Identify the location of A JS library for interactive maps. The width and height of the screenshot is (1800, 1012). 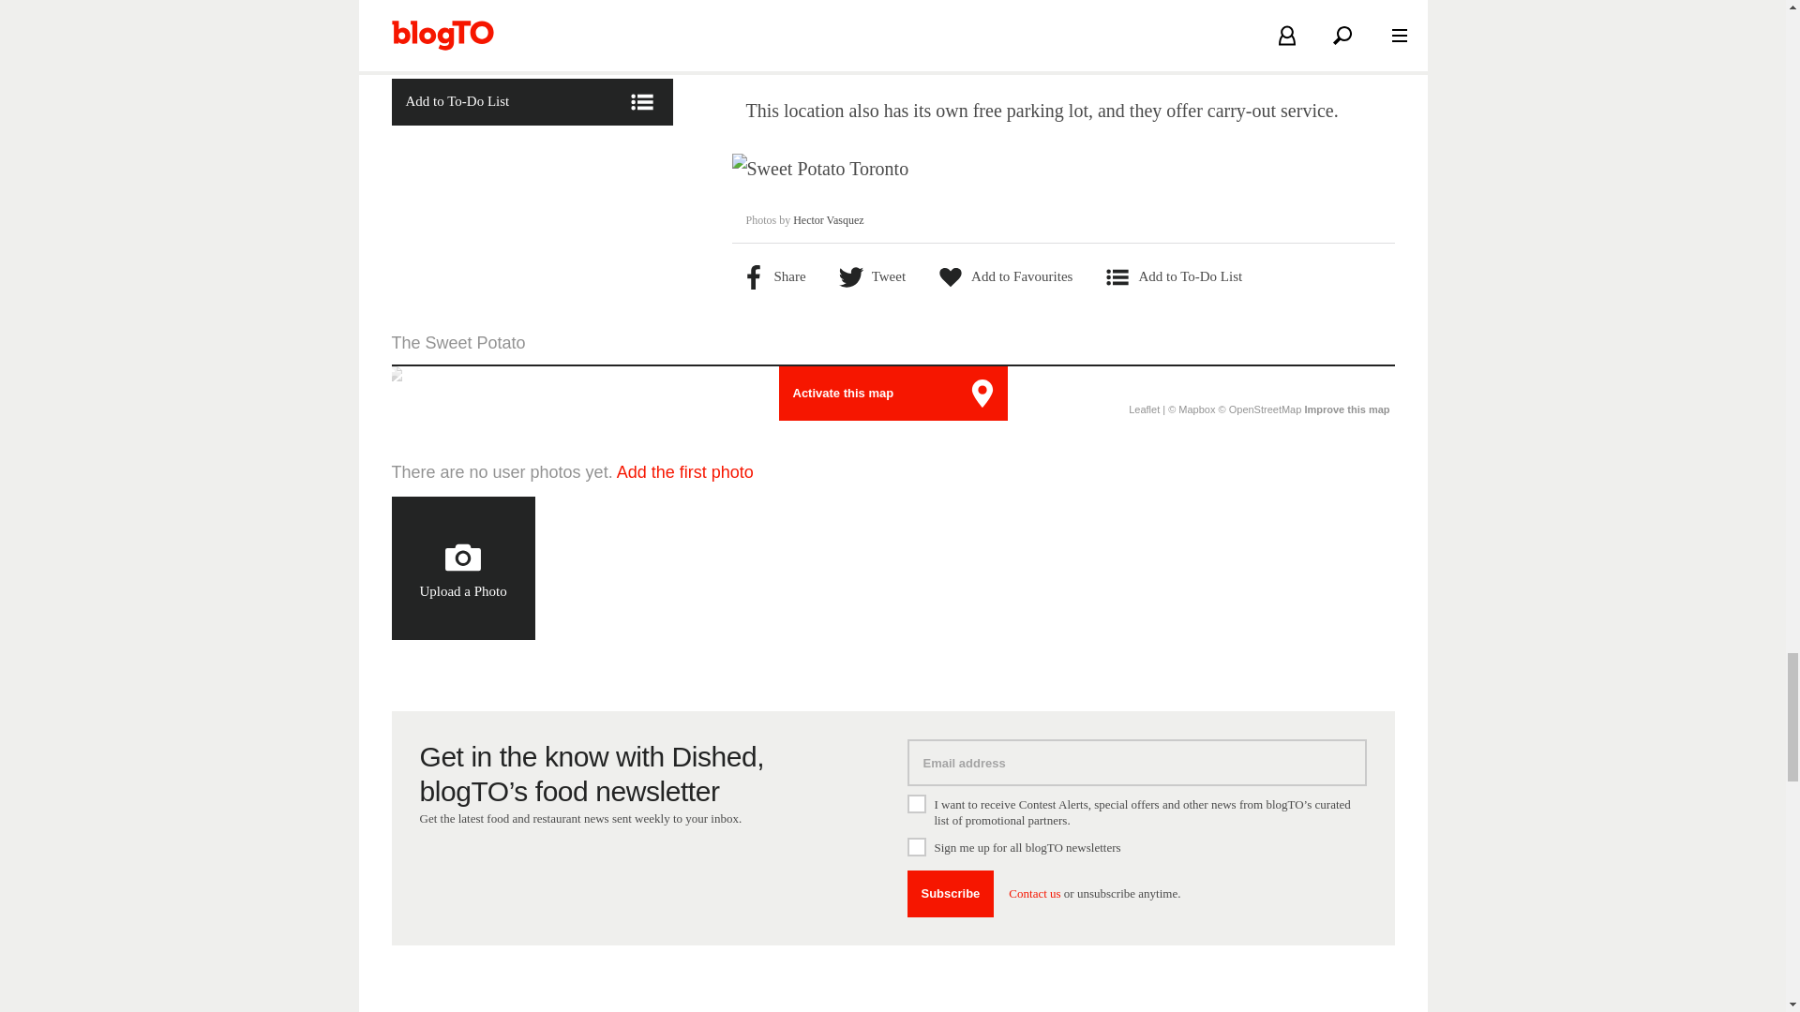
(1144, 409).